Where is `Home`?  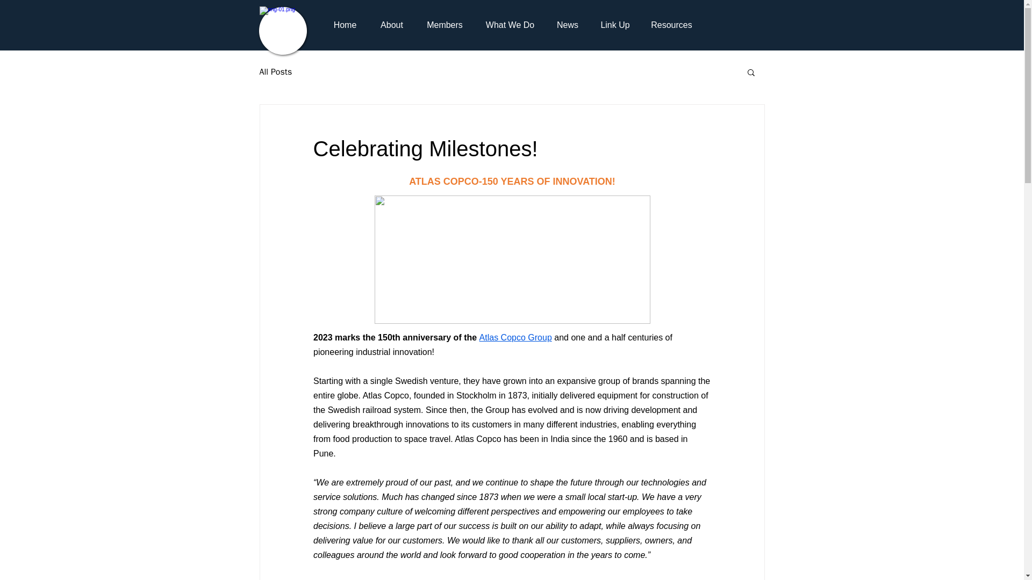 Home is located at coordinates (345, 25).